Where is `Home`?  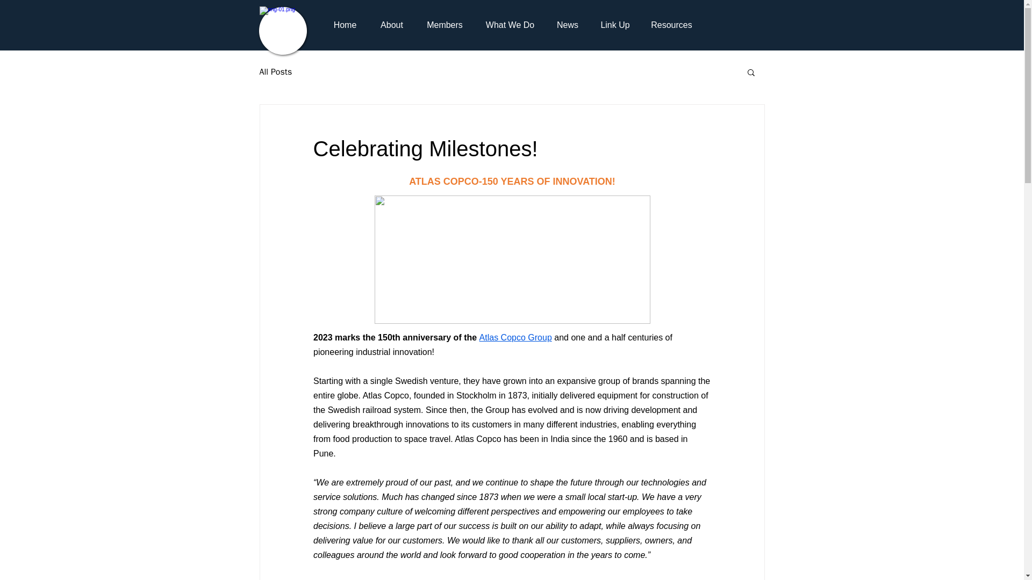 Home is located at coordinates (345, 25).